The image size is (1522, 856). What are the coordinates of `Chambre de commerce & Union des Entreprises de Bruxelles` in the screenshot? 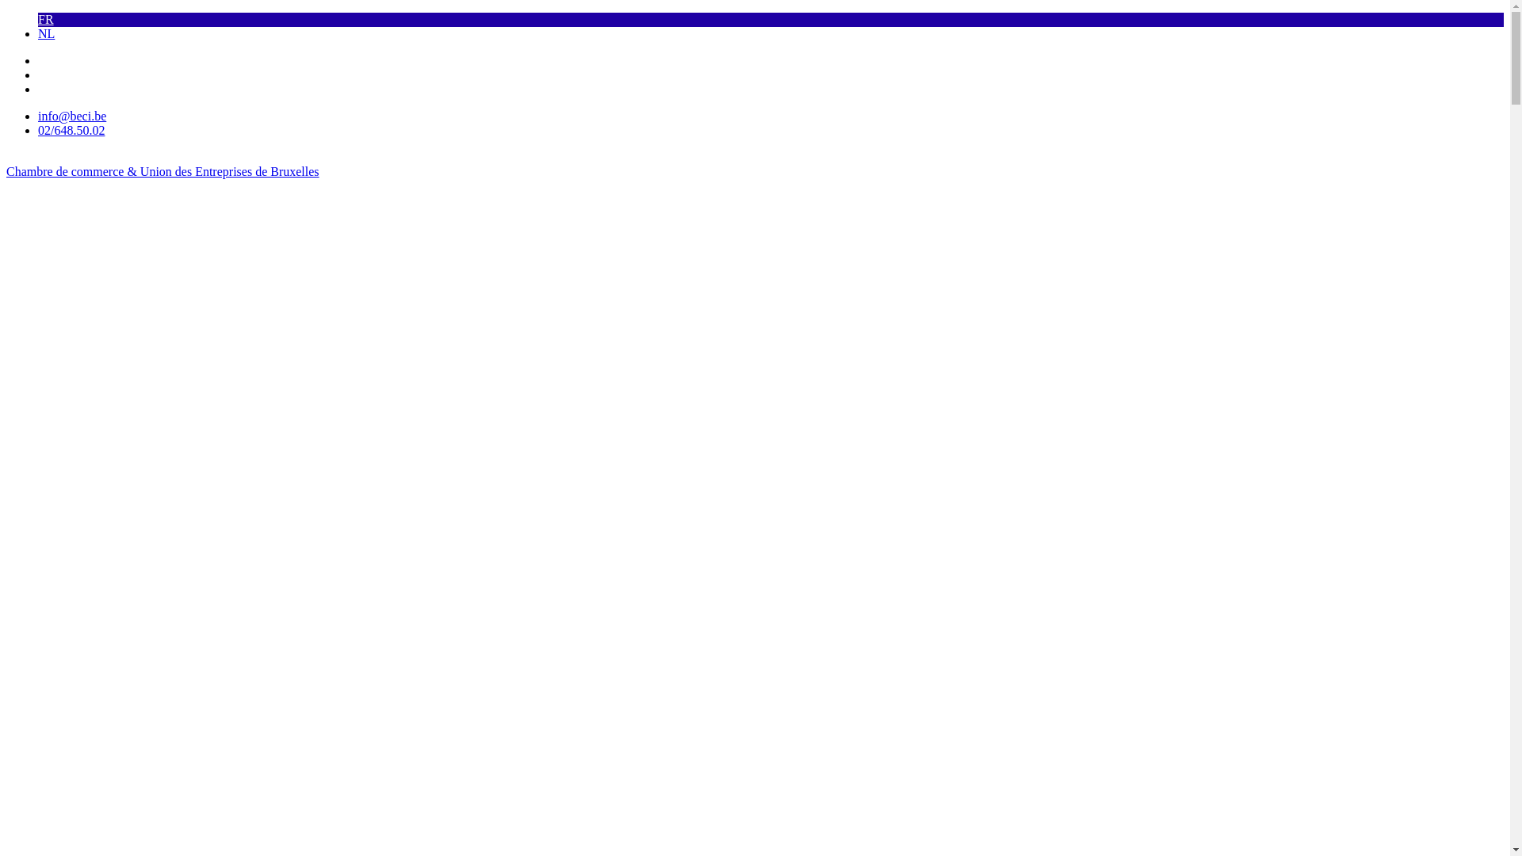 It's located at (163, 171).